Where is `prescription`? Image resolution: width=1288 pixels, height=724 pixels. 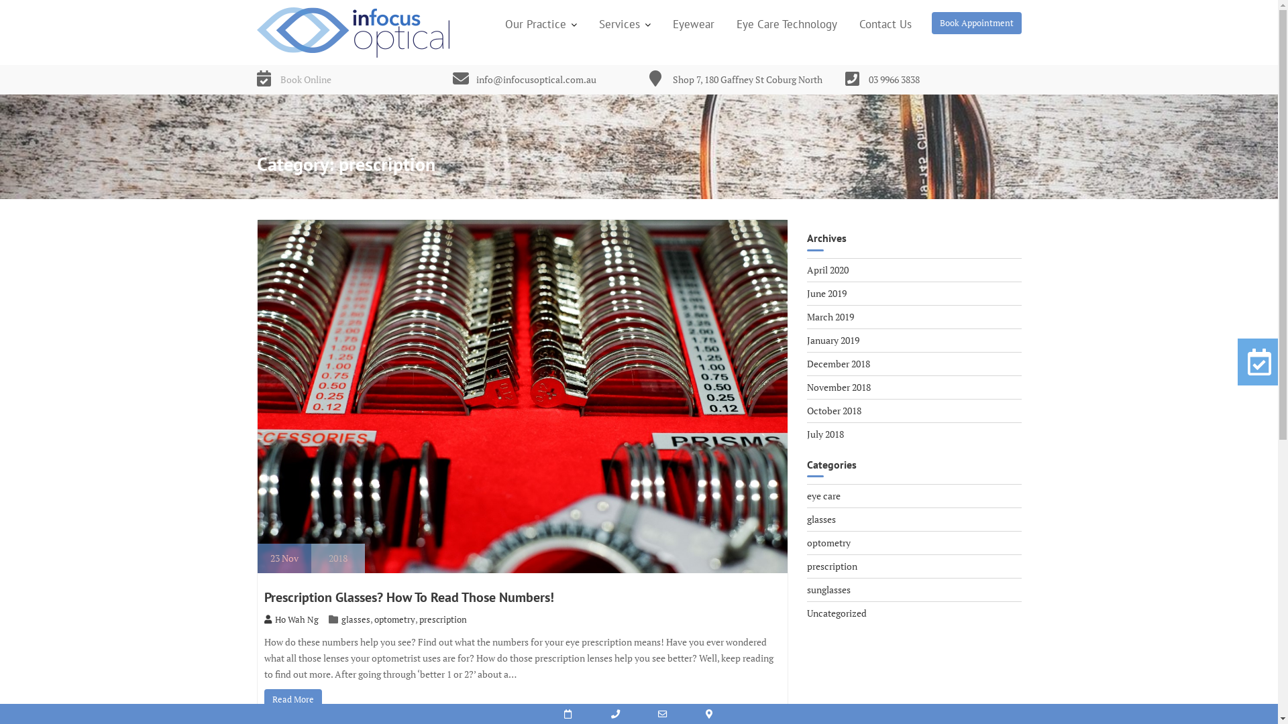
prescription is located at coordinates (443, 619).